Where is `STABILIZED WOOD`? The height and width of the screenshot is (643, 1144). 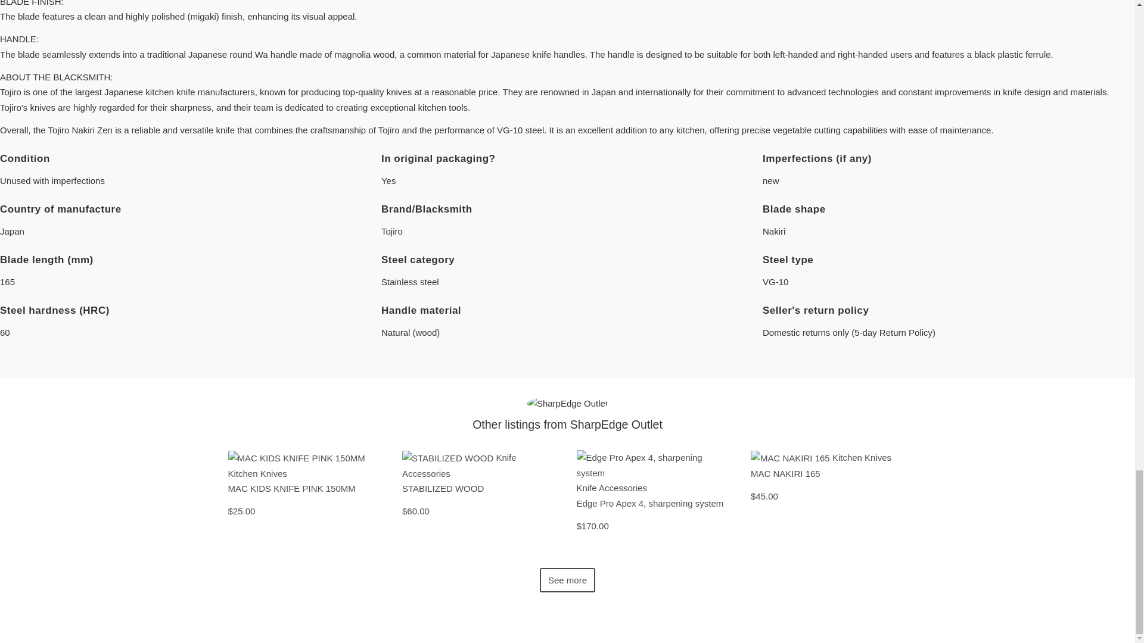 STABILIZED WOOD is located at coordinates (480, 500).